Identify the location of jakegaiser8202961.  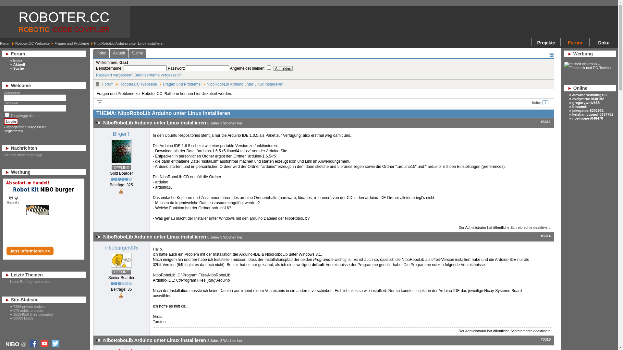
(588, 111).